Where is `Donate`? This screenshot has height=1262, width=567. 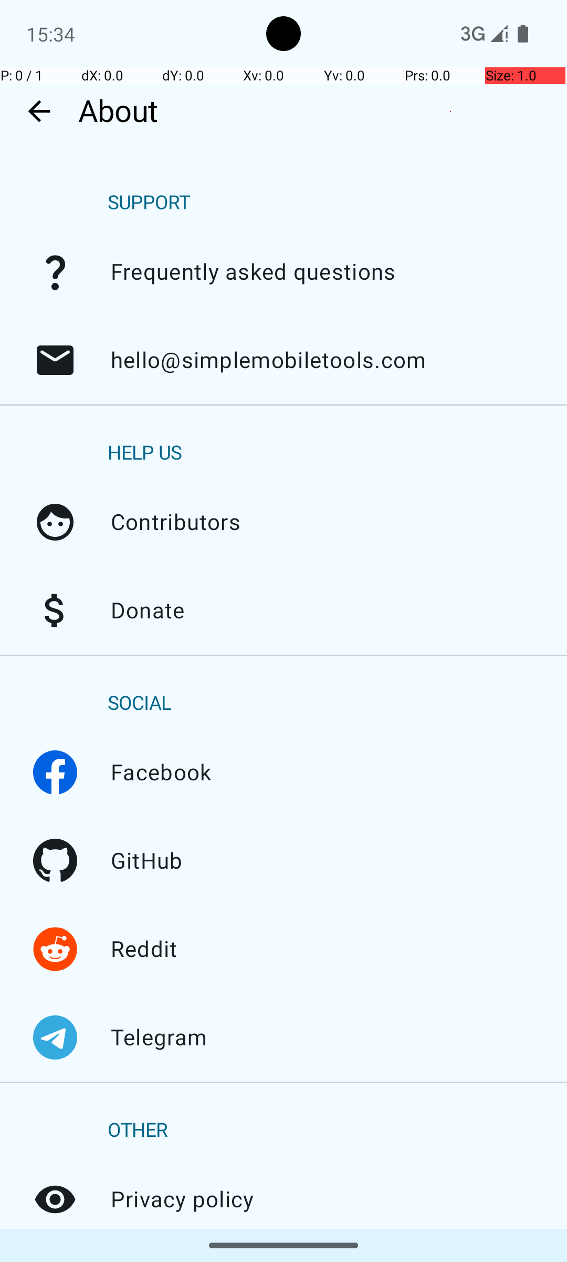
Donate is located at coordinates (55, 610).